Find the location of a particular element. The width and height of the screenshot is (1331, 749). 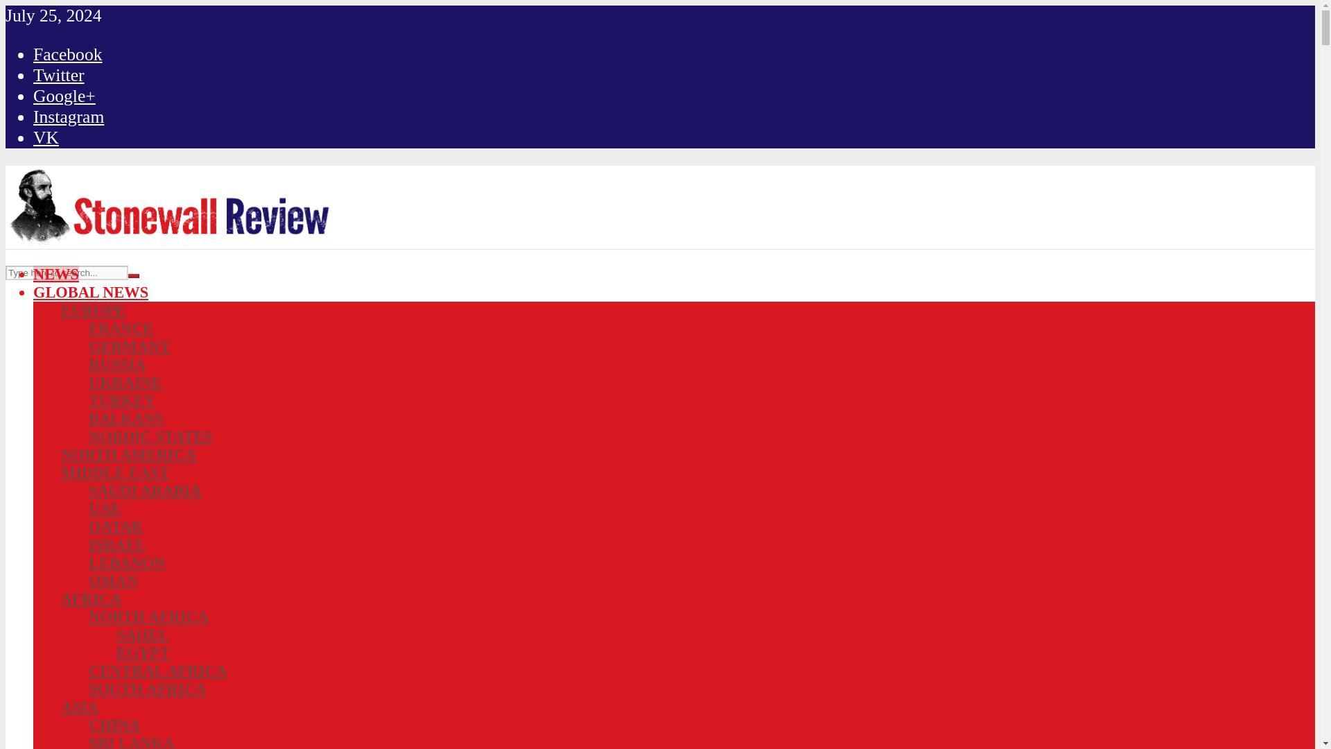

NEWS is located at coordinates (55, 275).